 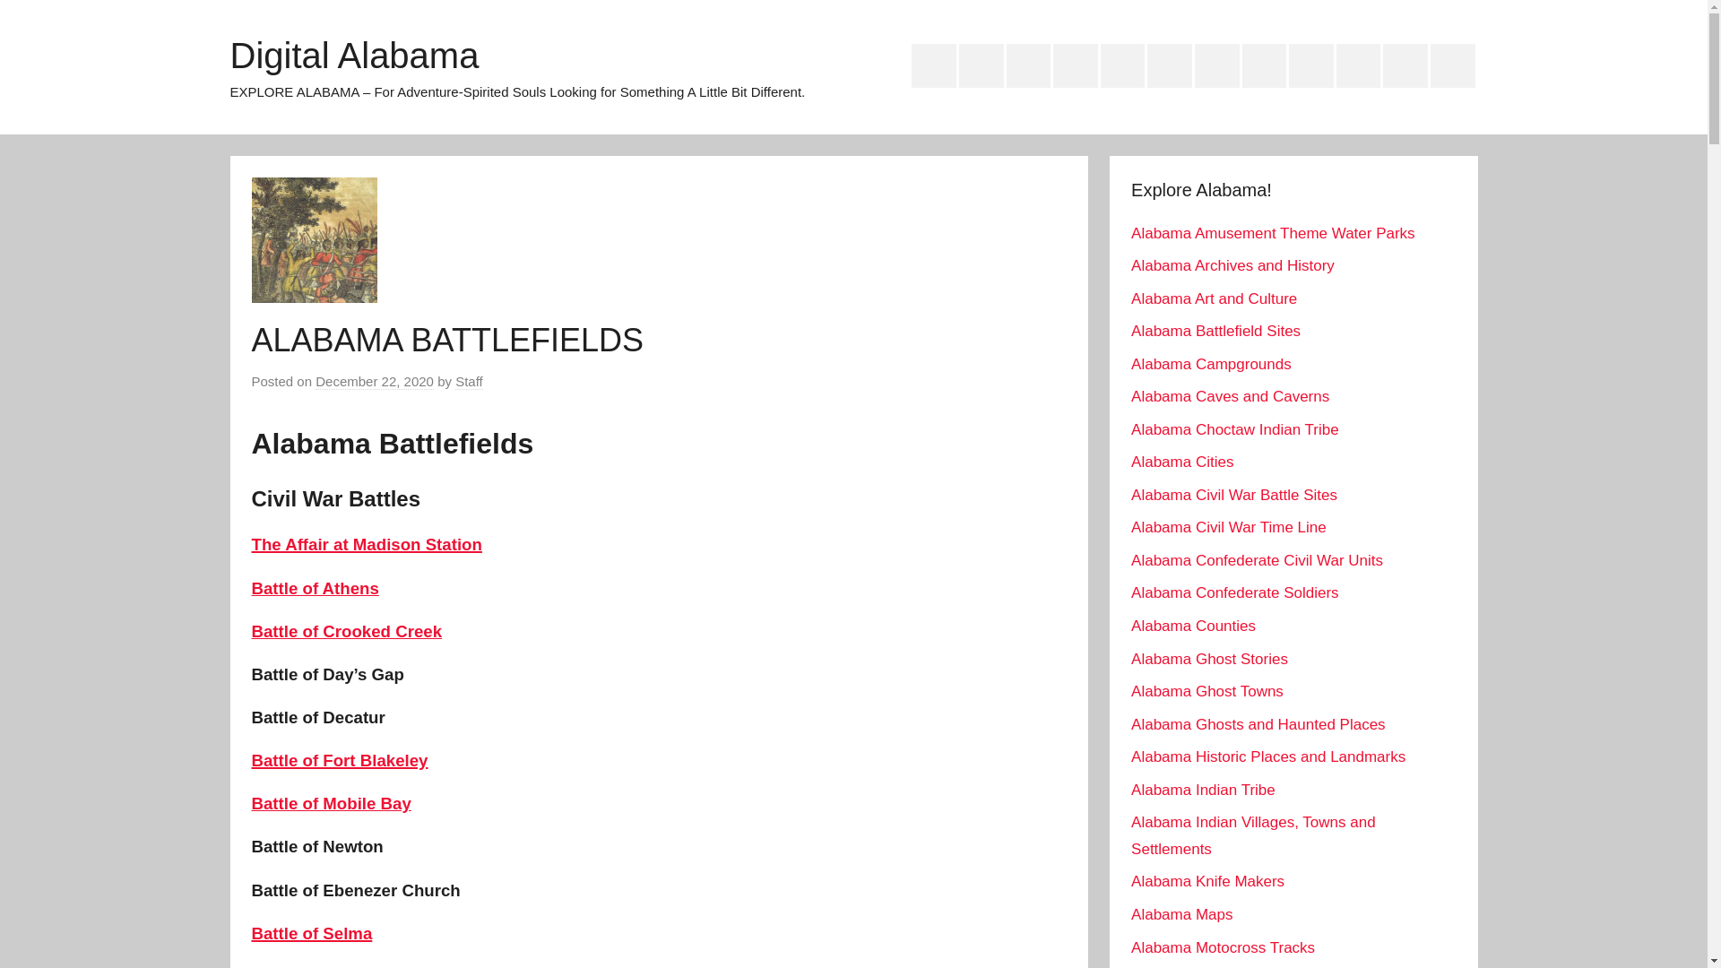 What do you see at coordinates (374, 382) in the screenshot?
I see `December 22, 2020` at bounding box center [374, 382].